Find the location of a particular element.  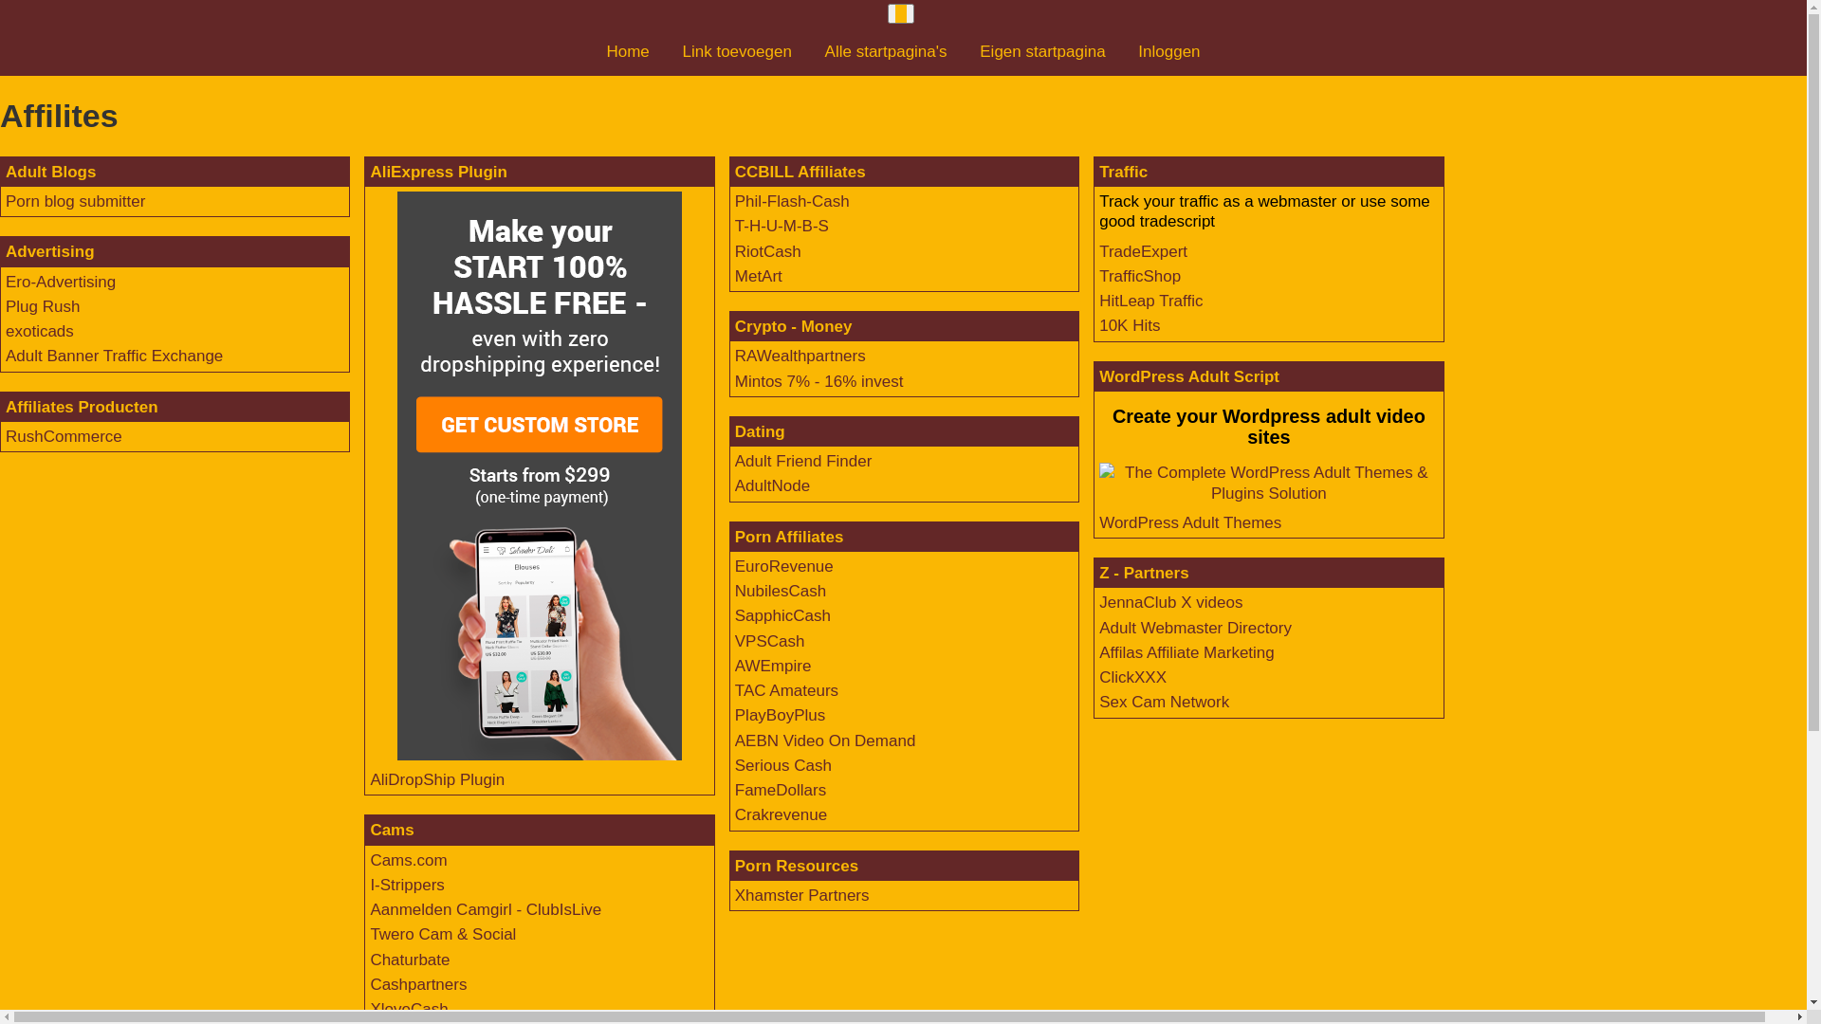

WordPress Adult Themes is located at coordinates (1190, 523).